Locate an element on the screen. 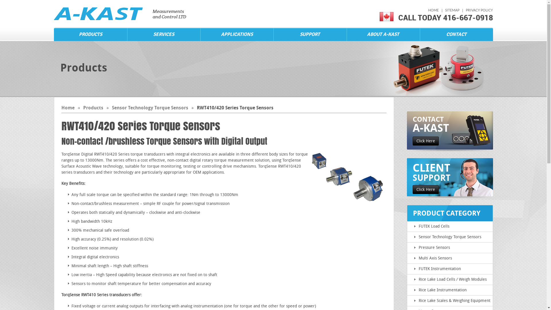 The image size is (551, 310). Multi Axis Sensors is located at coordinates (435, 258).